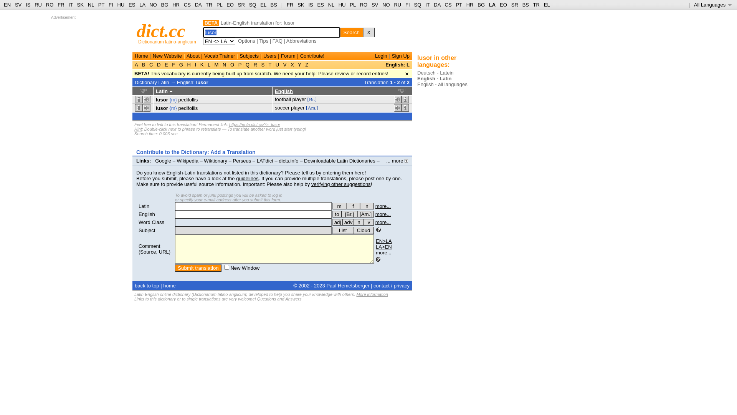 The height and width of the screenshot is (415, 737). Describe the element at coordinates (364, 5) in the screenshot. I see `RO` at that location.